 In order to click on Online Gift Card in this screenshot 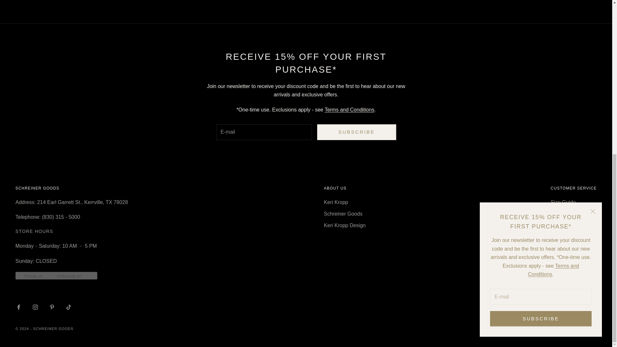, I will do `click(569, 272)`.